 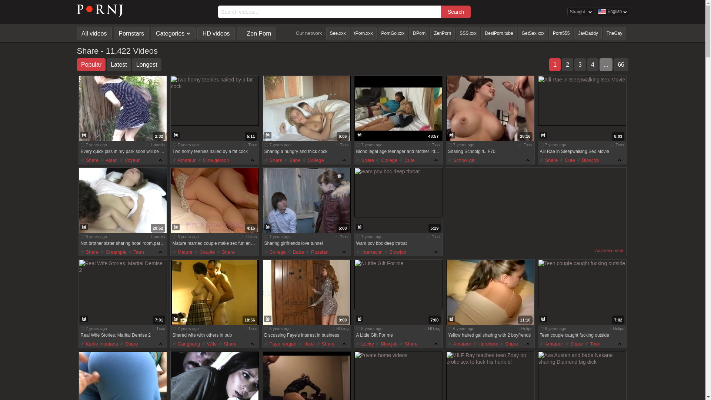 I want to click on Share, so click(x=226, y=252).